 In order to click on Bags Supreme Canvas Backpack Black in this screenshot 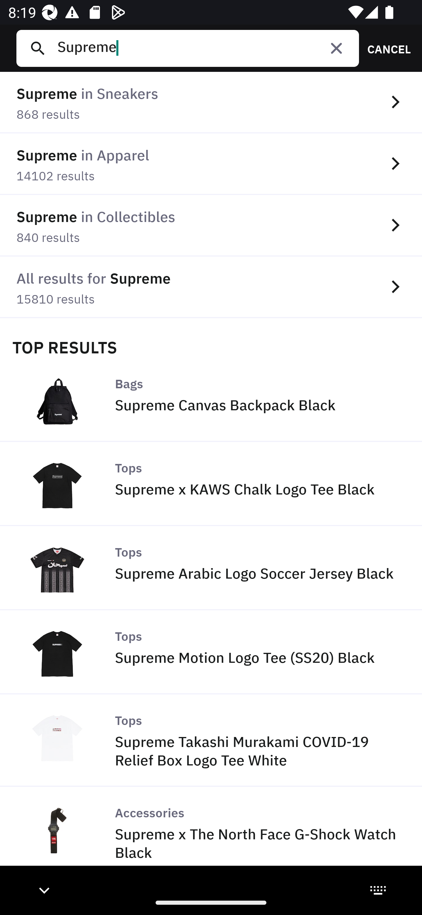, I will do `click(211, 399)`.